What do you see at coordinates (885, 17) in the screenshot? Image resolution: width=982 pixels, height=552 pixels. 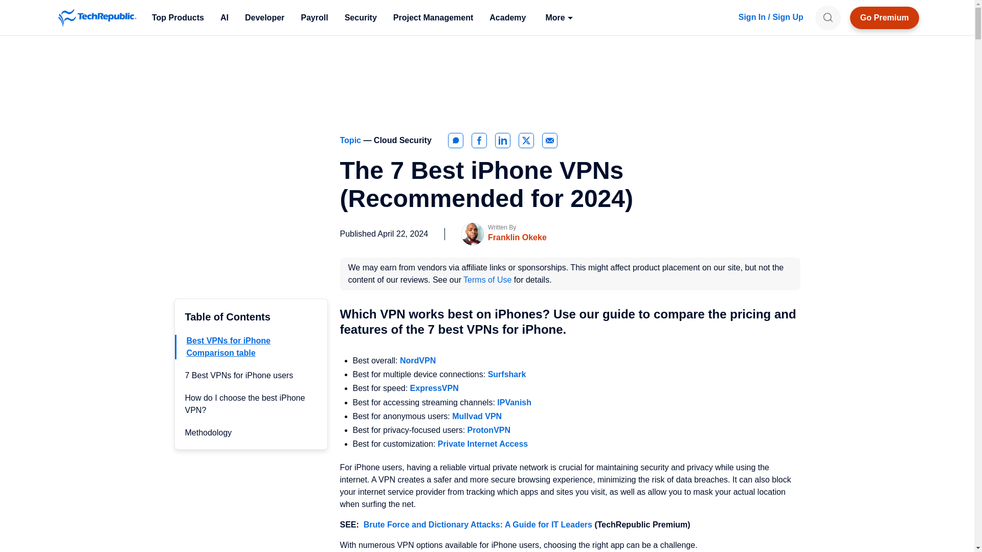 I see `Go Premium` at bounding box center [885, 17].